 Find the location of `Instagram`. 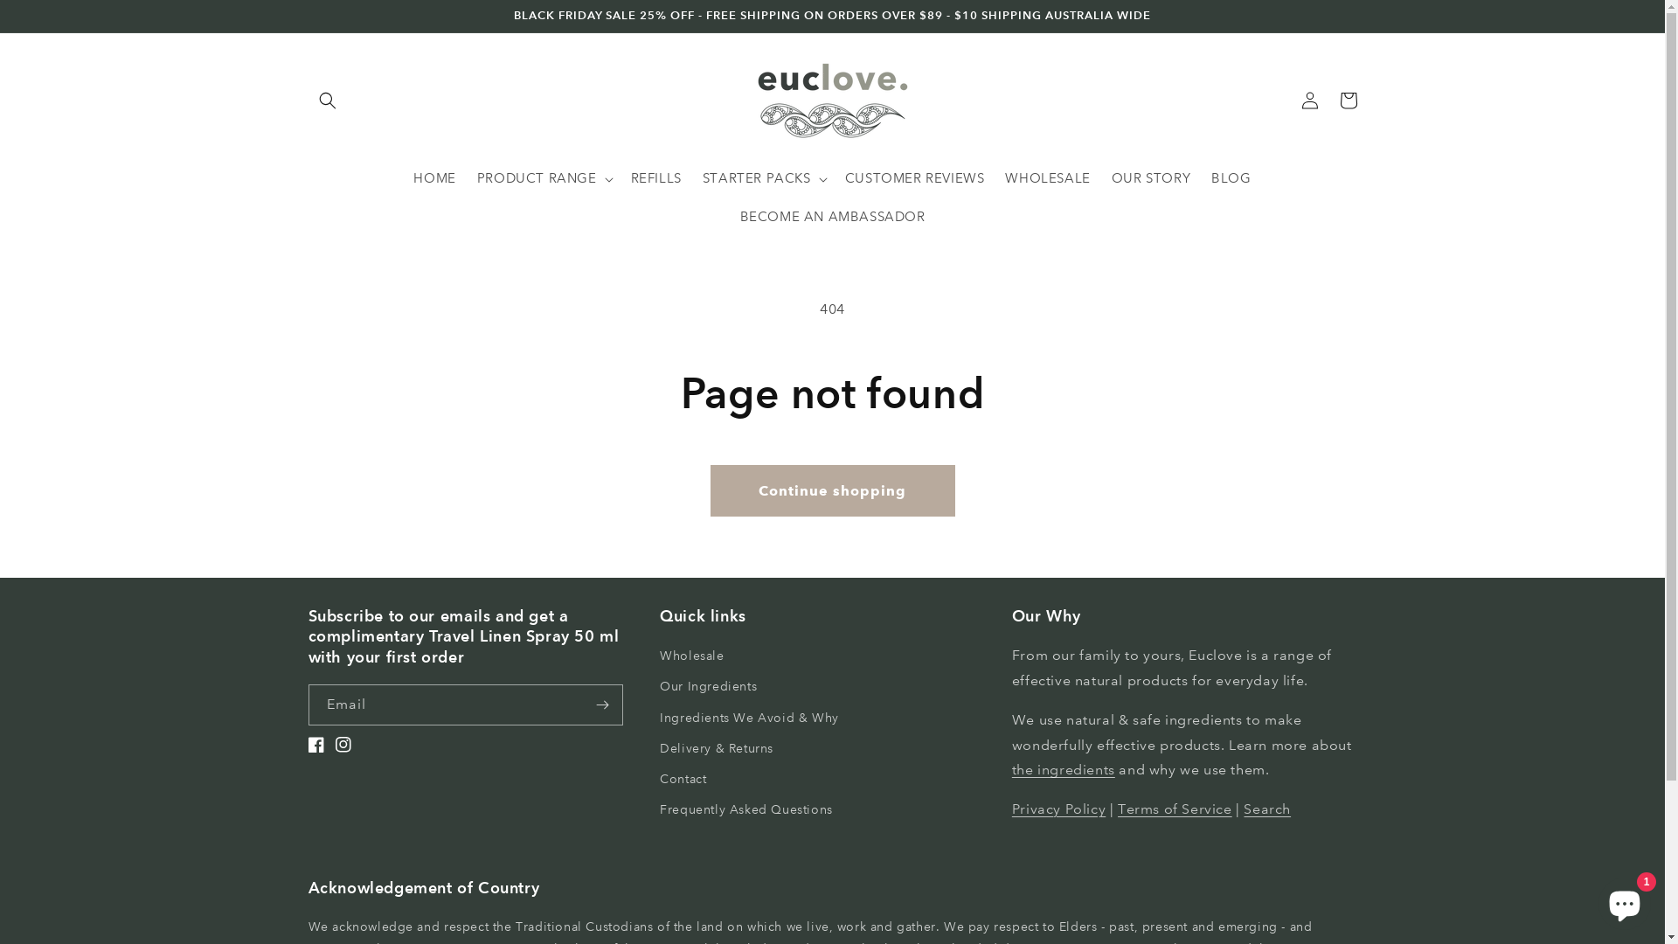

Instagram is located at coordinates (350, 745).